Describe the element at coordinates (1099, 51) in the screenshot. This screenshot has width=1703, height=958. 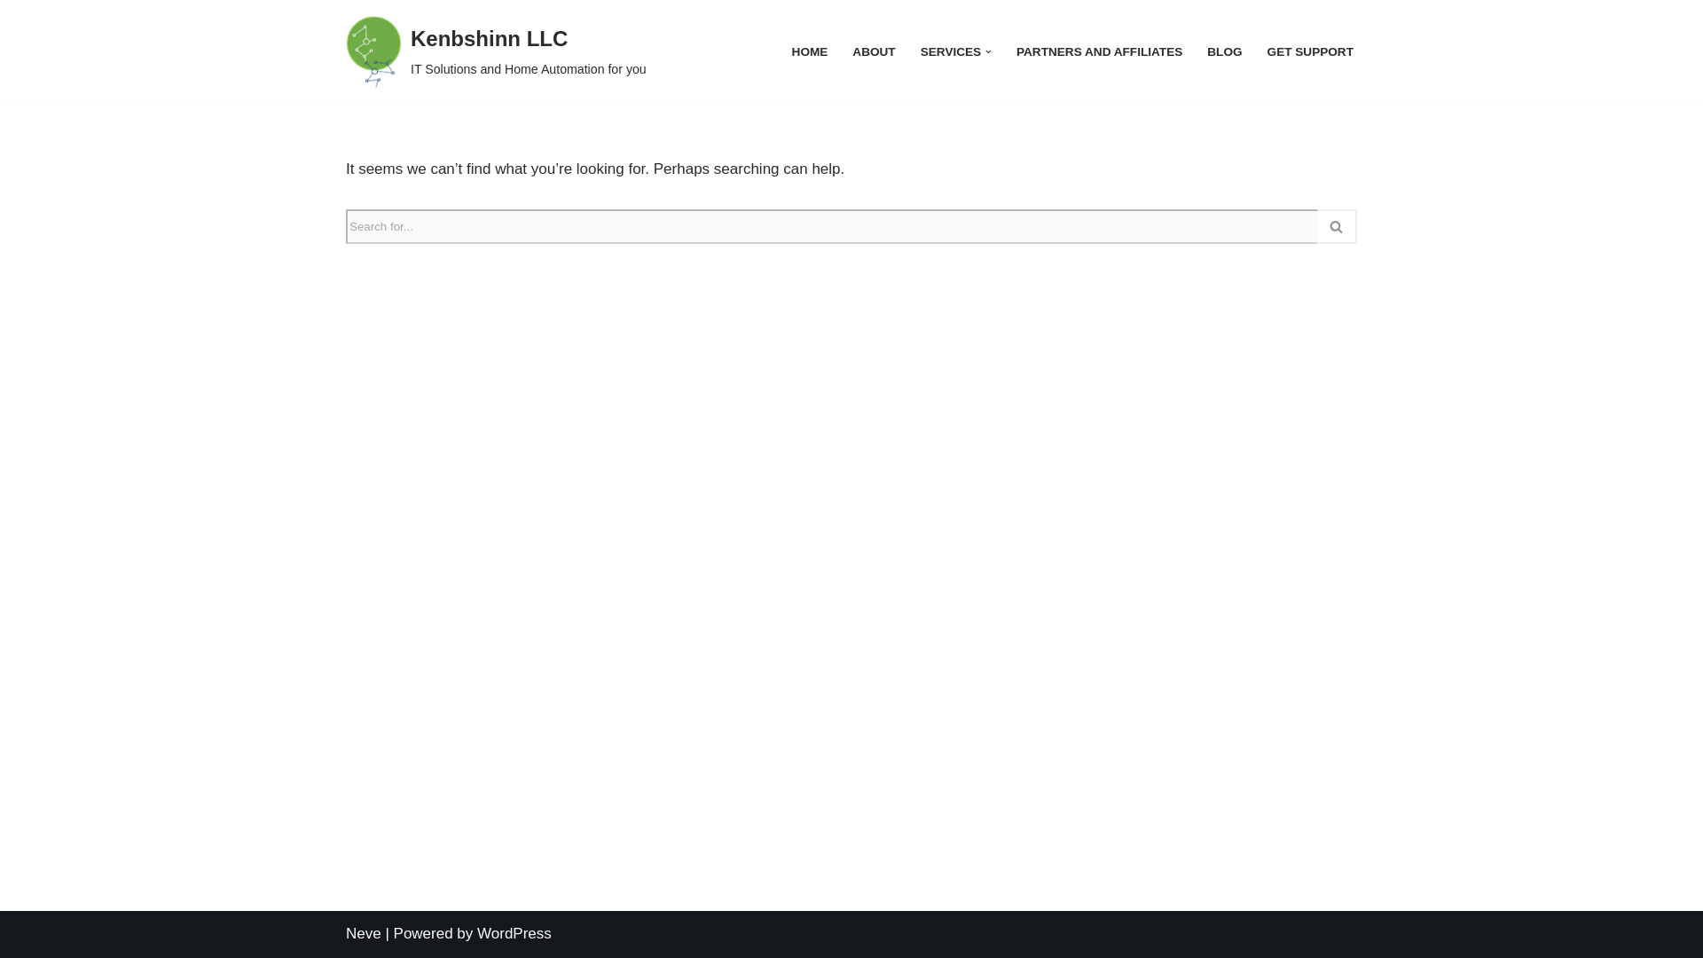
I see `Skip to content` at that location.